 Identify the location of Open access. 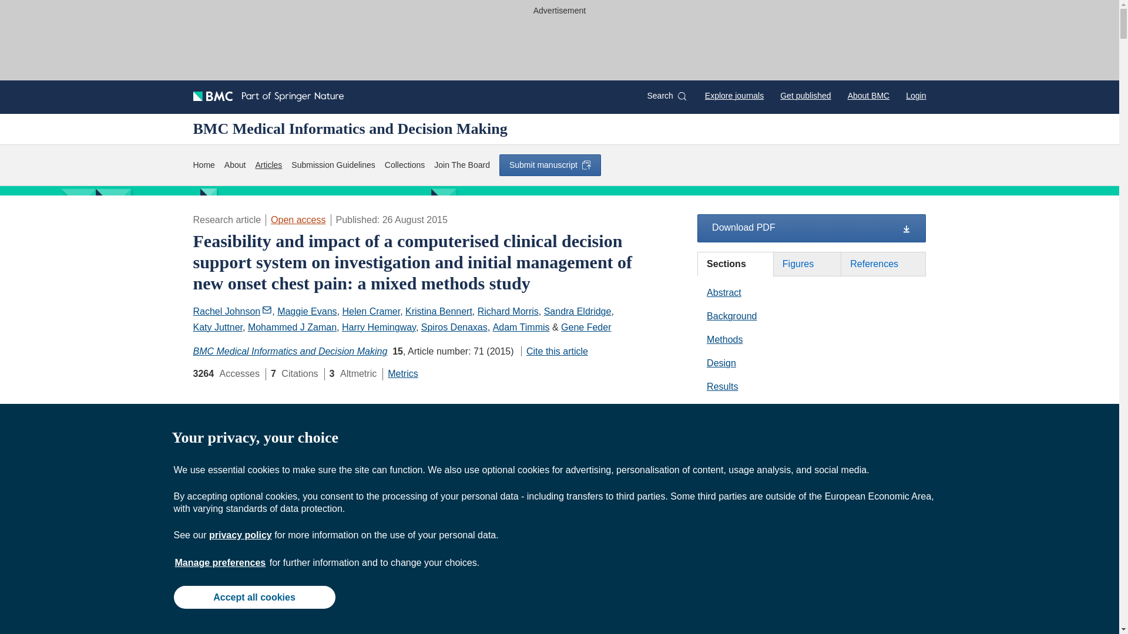
(298, 220).